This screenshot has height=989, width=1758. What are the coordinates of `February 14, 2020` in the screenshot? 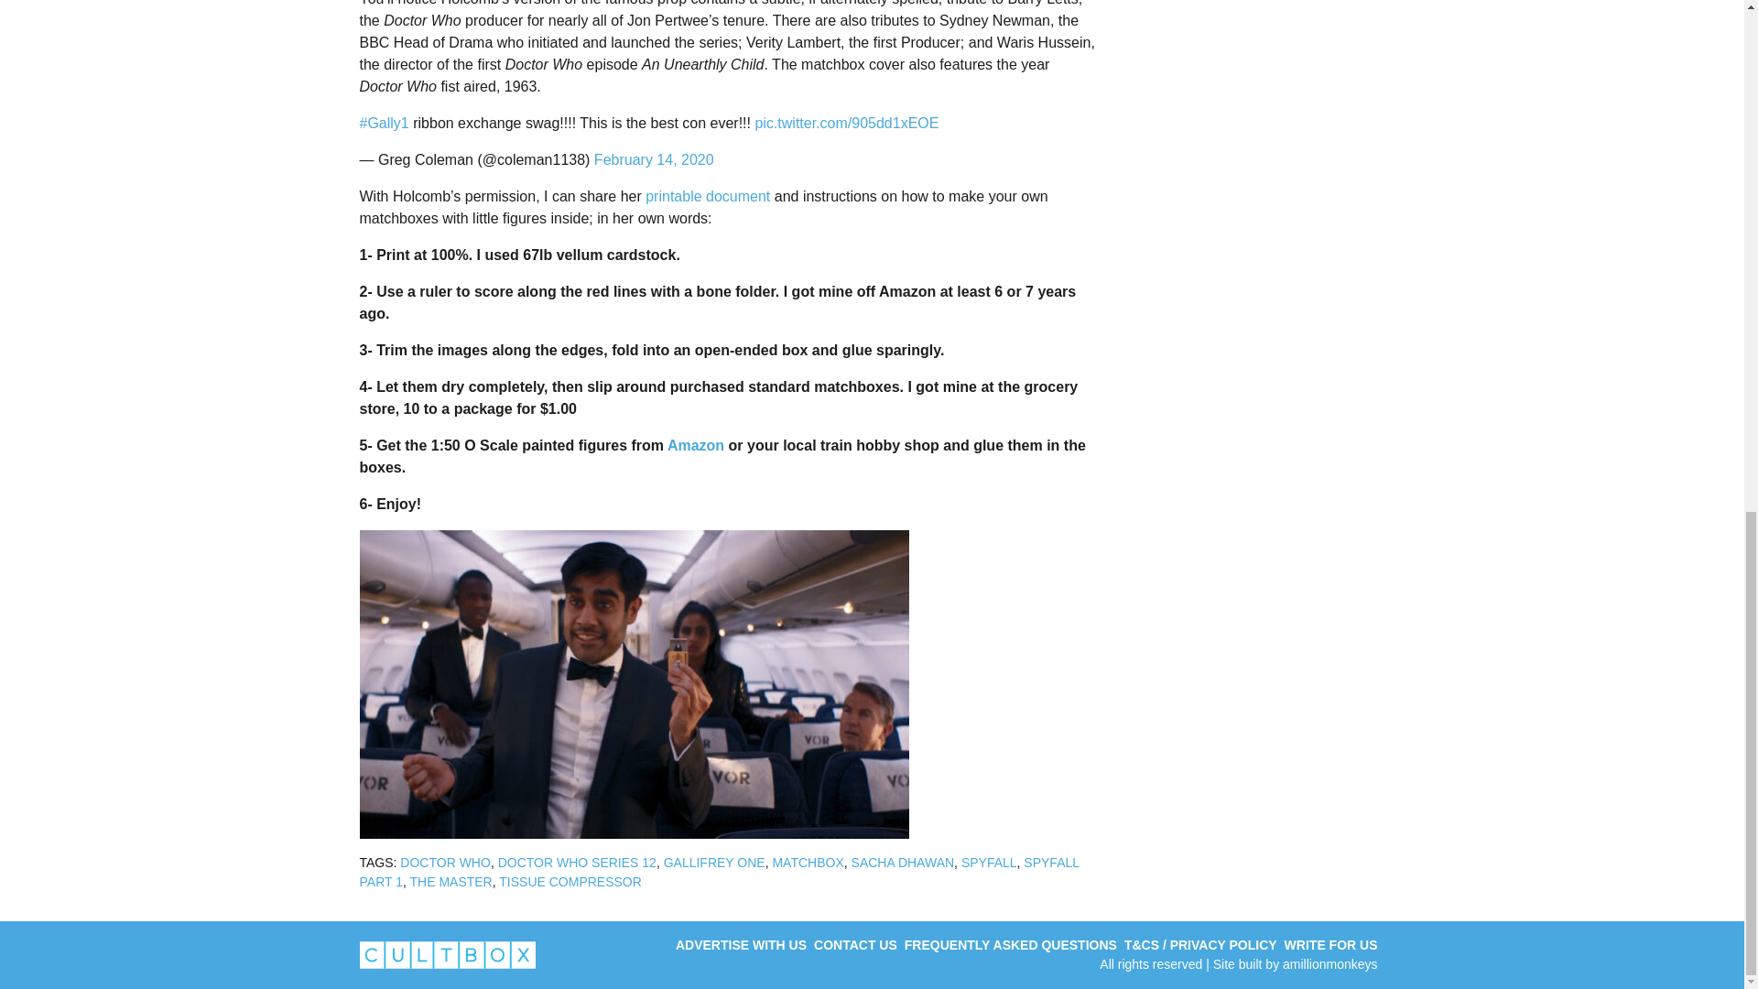 It's located at (654, 159).